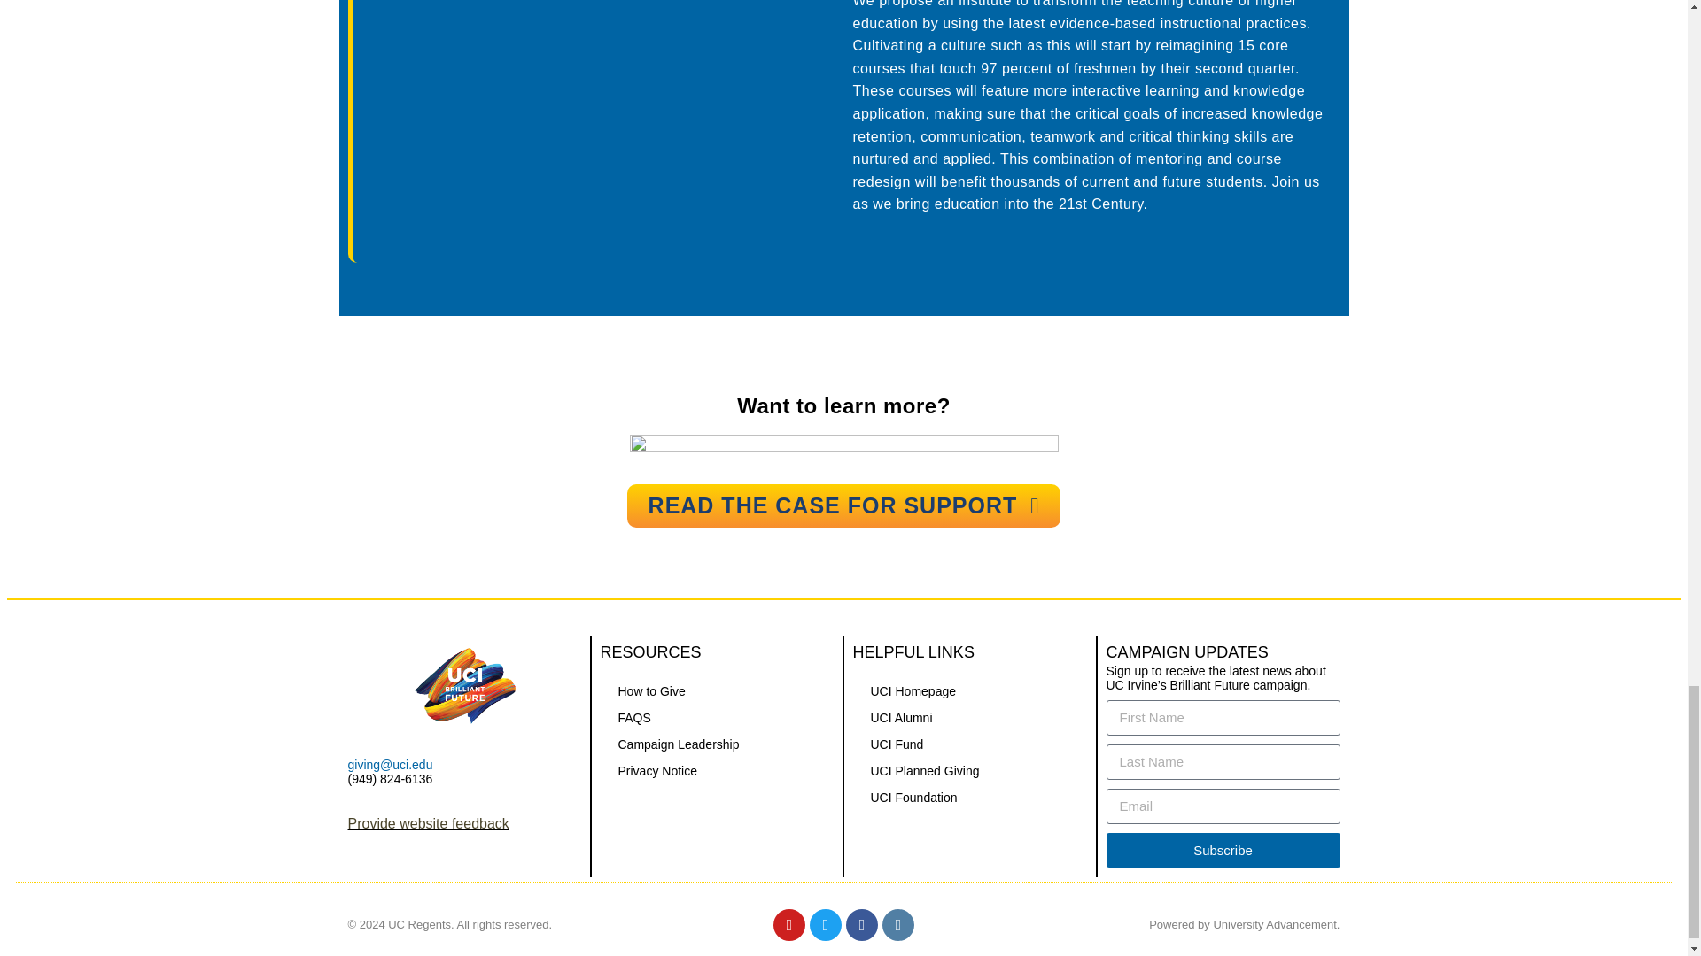 The image size is (1701, 956). Describe the element at coordinates (844, 505) in the screenshot. I see `READ THE CASE FOR SUPPORT` at that location.